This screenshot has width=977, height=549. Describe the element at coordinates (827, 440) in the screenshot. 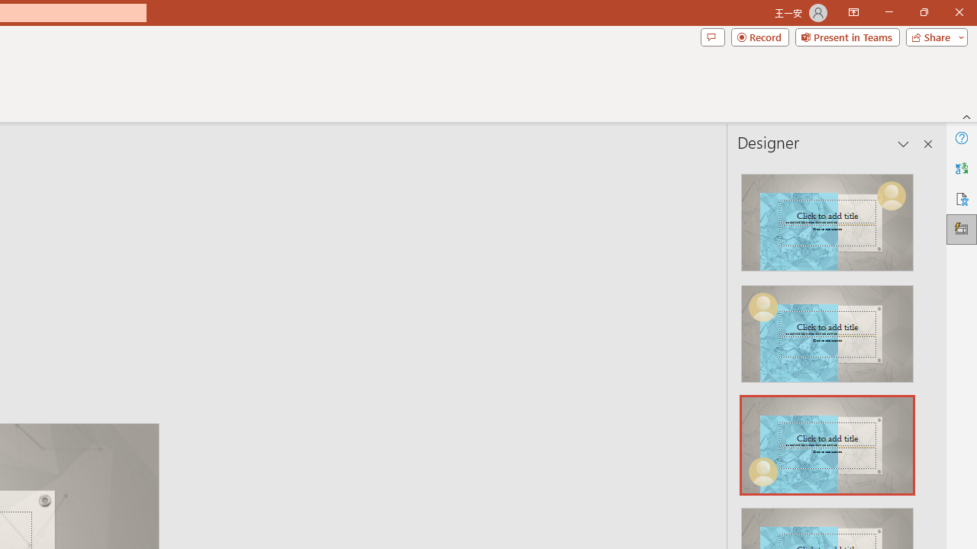

I see `Design Idea` at that location.